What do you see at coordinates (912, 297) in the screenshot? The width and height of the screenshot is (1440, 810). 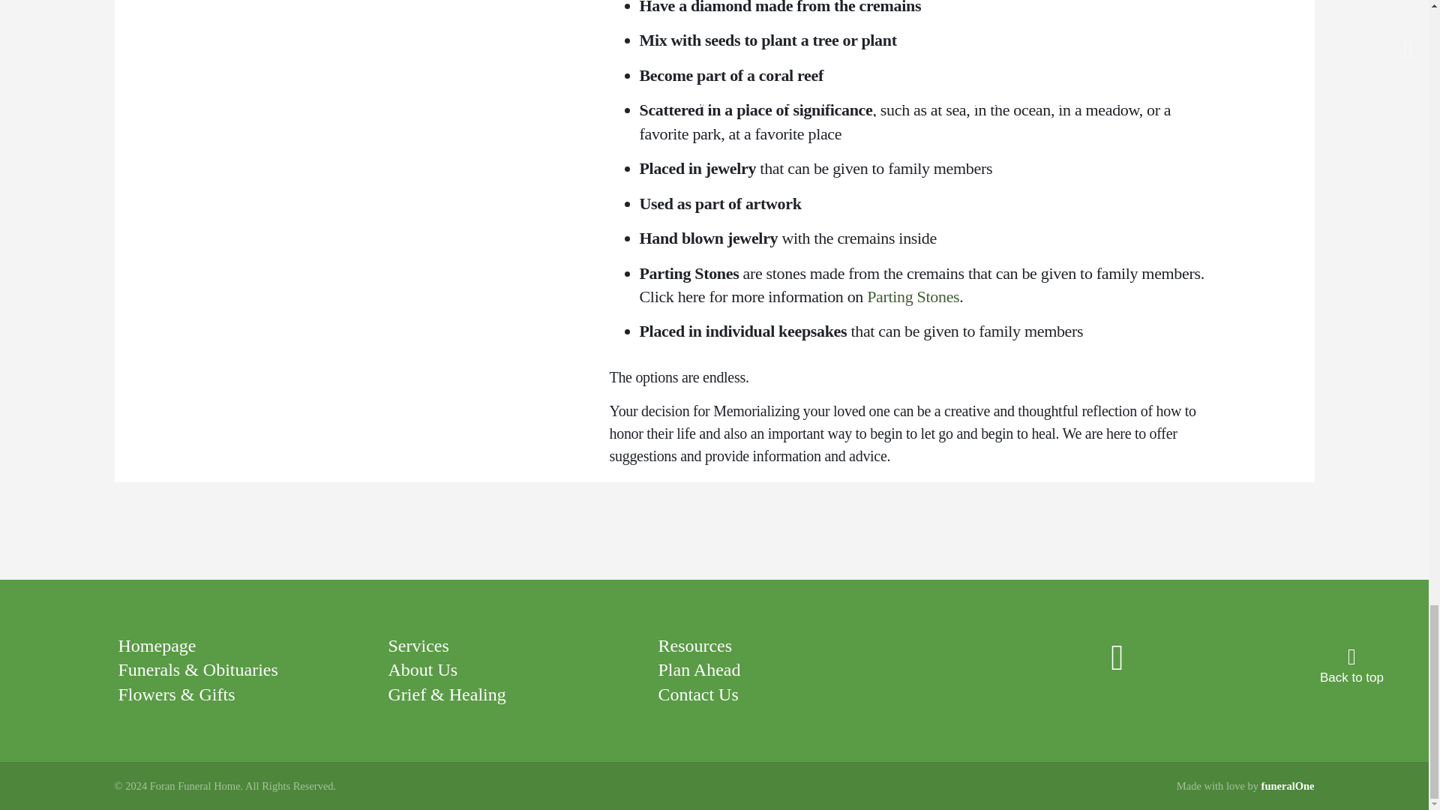 I see `Parting Stones` at bounding box center [912, 297].